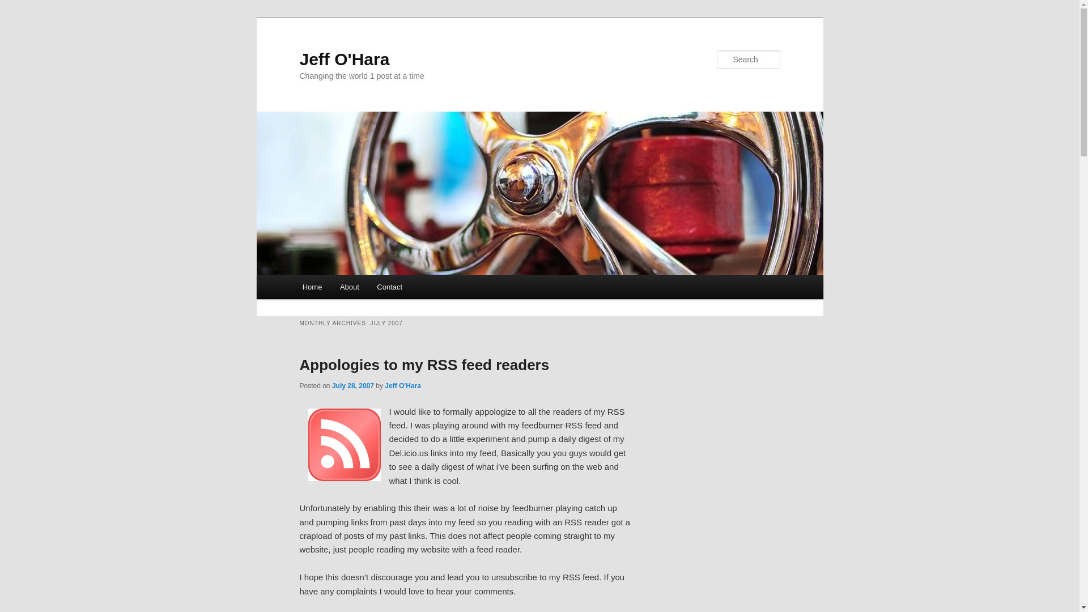 The image size is (1088, 612). I want to click on View all posts by Jeff O'Hara, so click(403, 385).